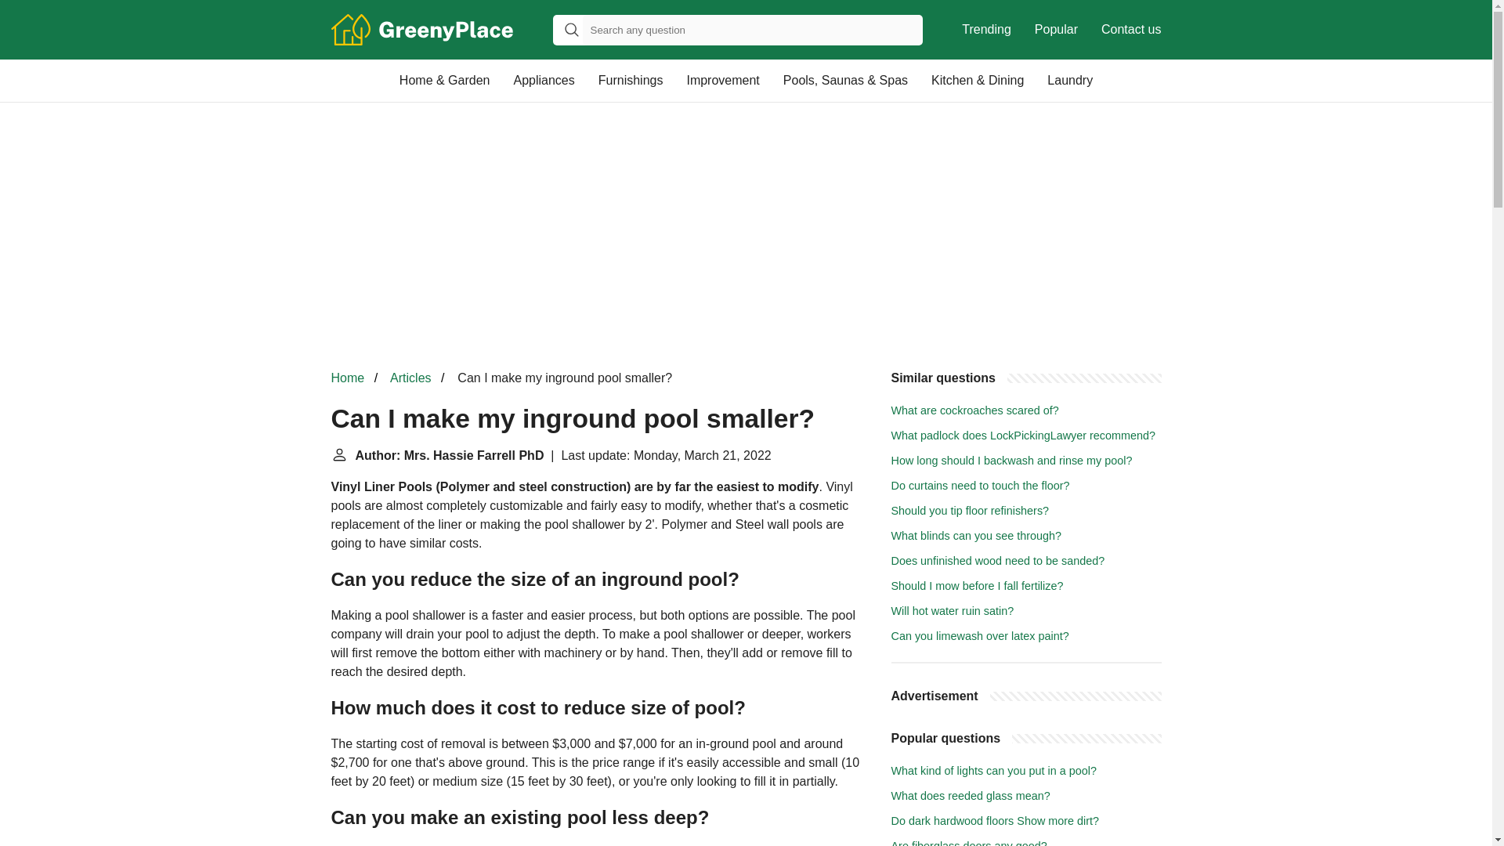 The height and width of the screenshot is (846, 1504). I want to click on Should I mow before I fall fertilize?, so click(978, 586).